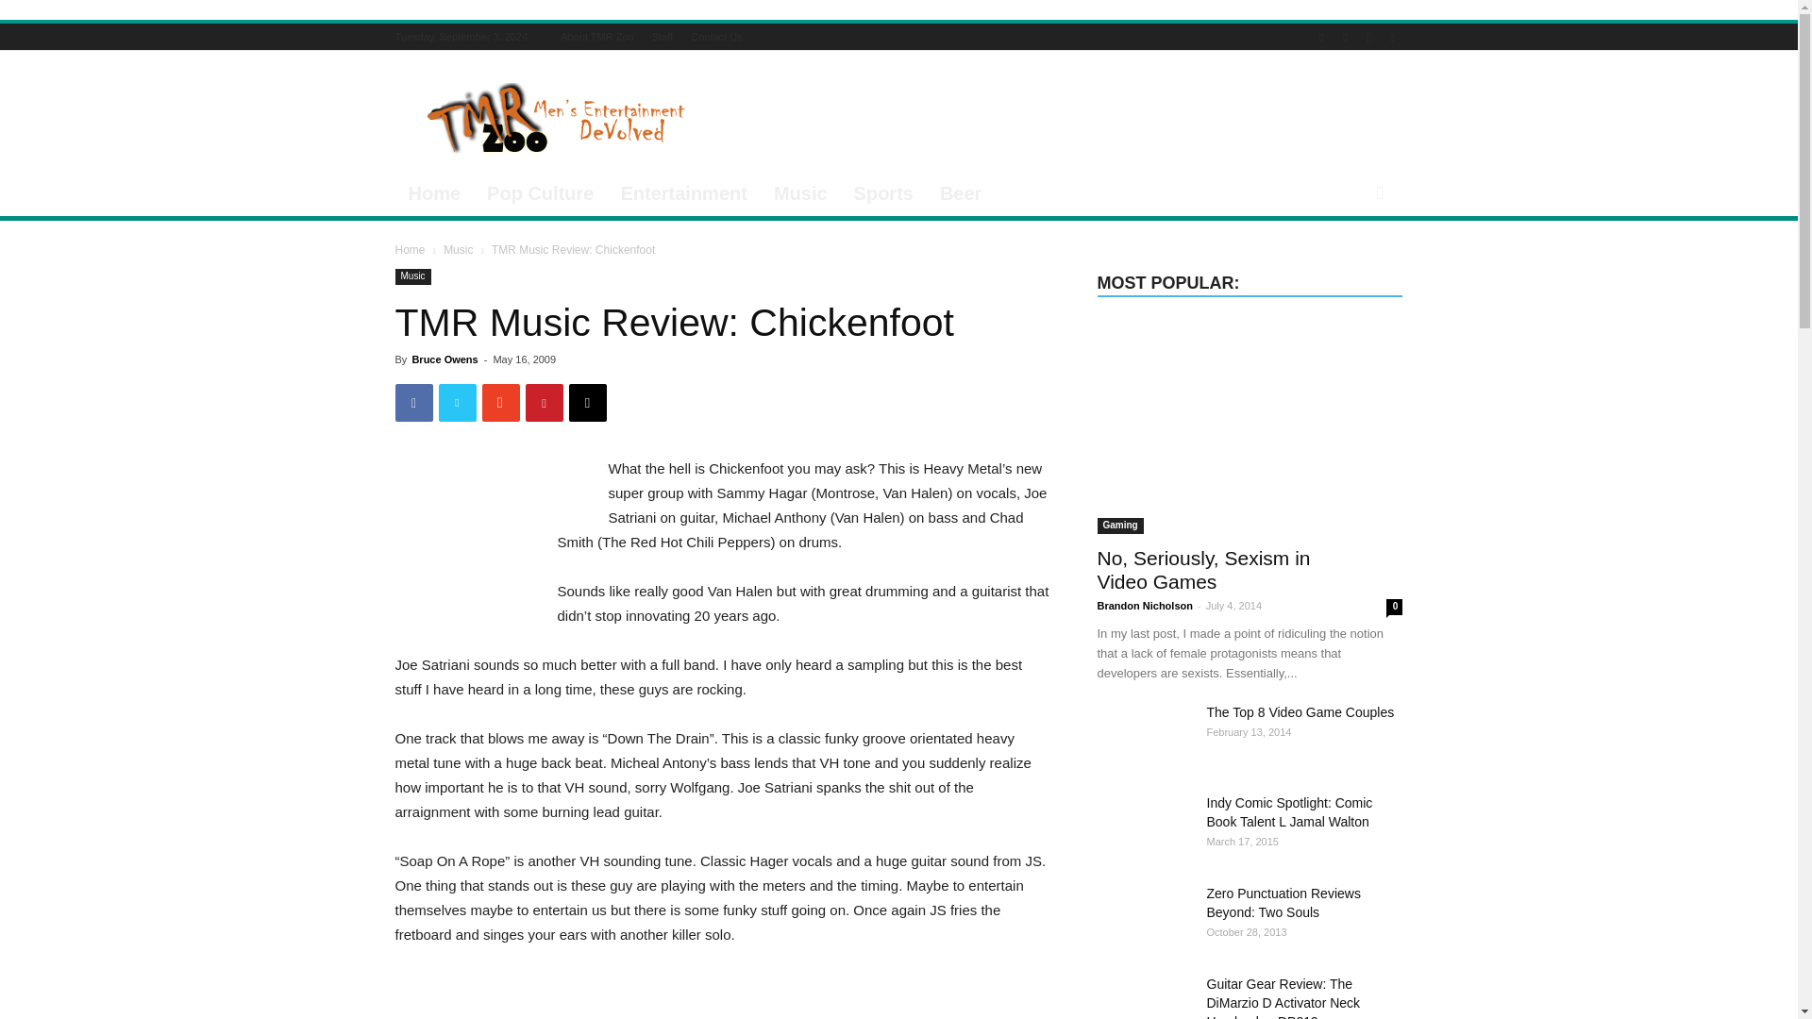 This screenshot has width=1812, height=1019. I want to click on Bruce Owens, so click(444, 359).